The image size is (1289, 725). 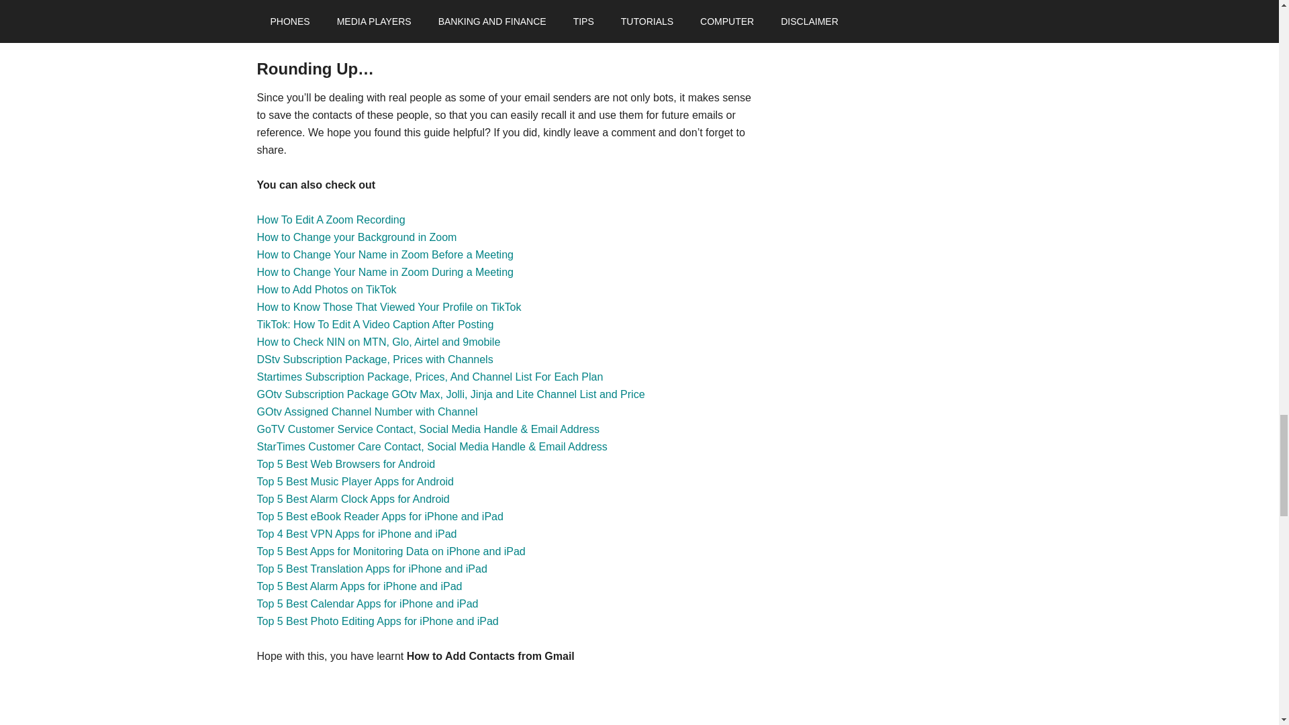 What do you see at coordinates (385, 254) in the screenshot?
I see `How to Change Your Name in Zoom Before a Meeting` at bounding box center [385, 254].